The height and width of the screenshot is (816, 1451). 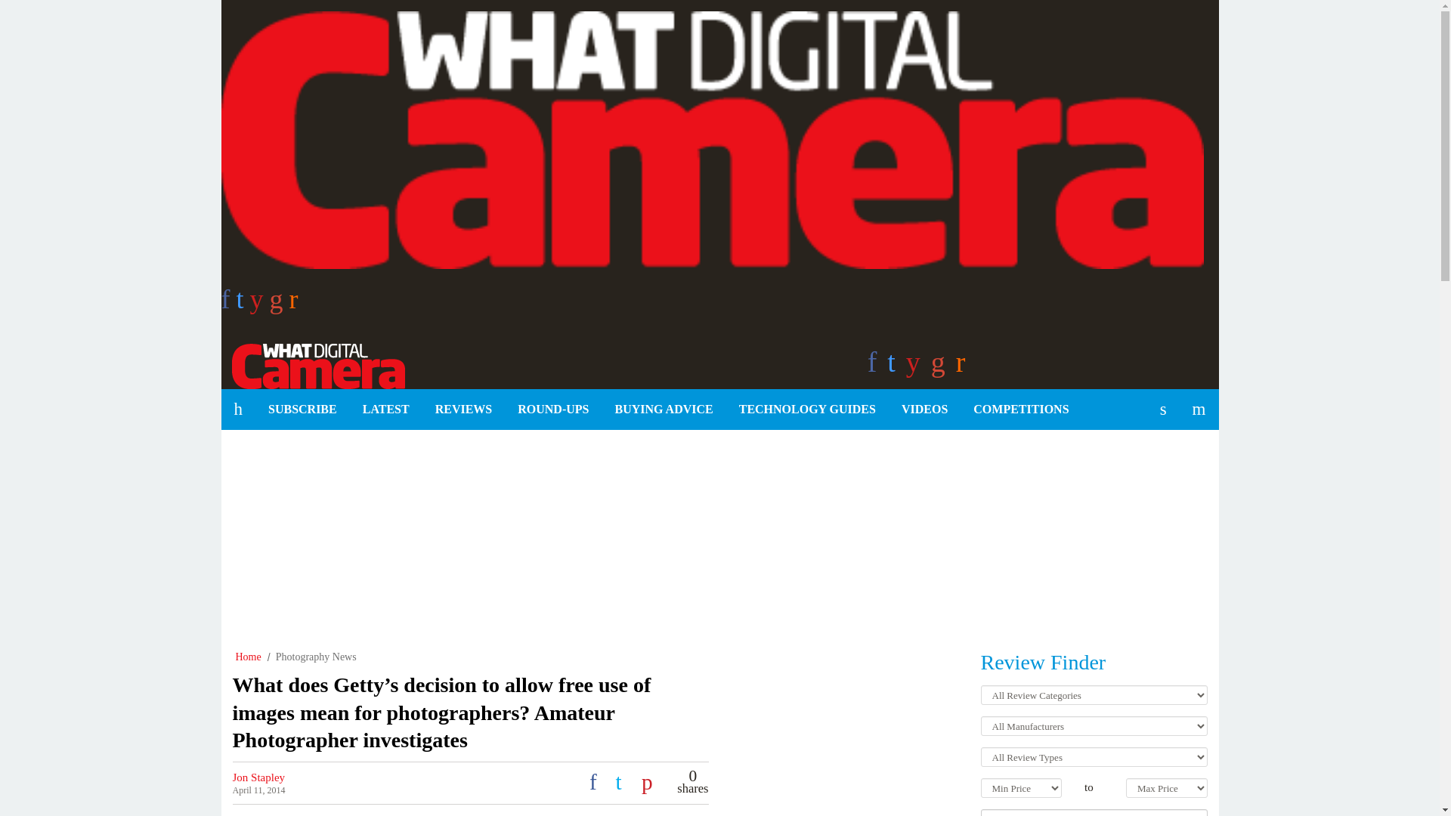 What do you see at coordinates (242, 304) in the screenshot?
I see `t` at bounding box center [242, 304].